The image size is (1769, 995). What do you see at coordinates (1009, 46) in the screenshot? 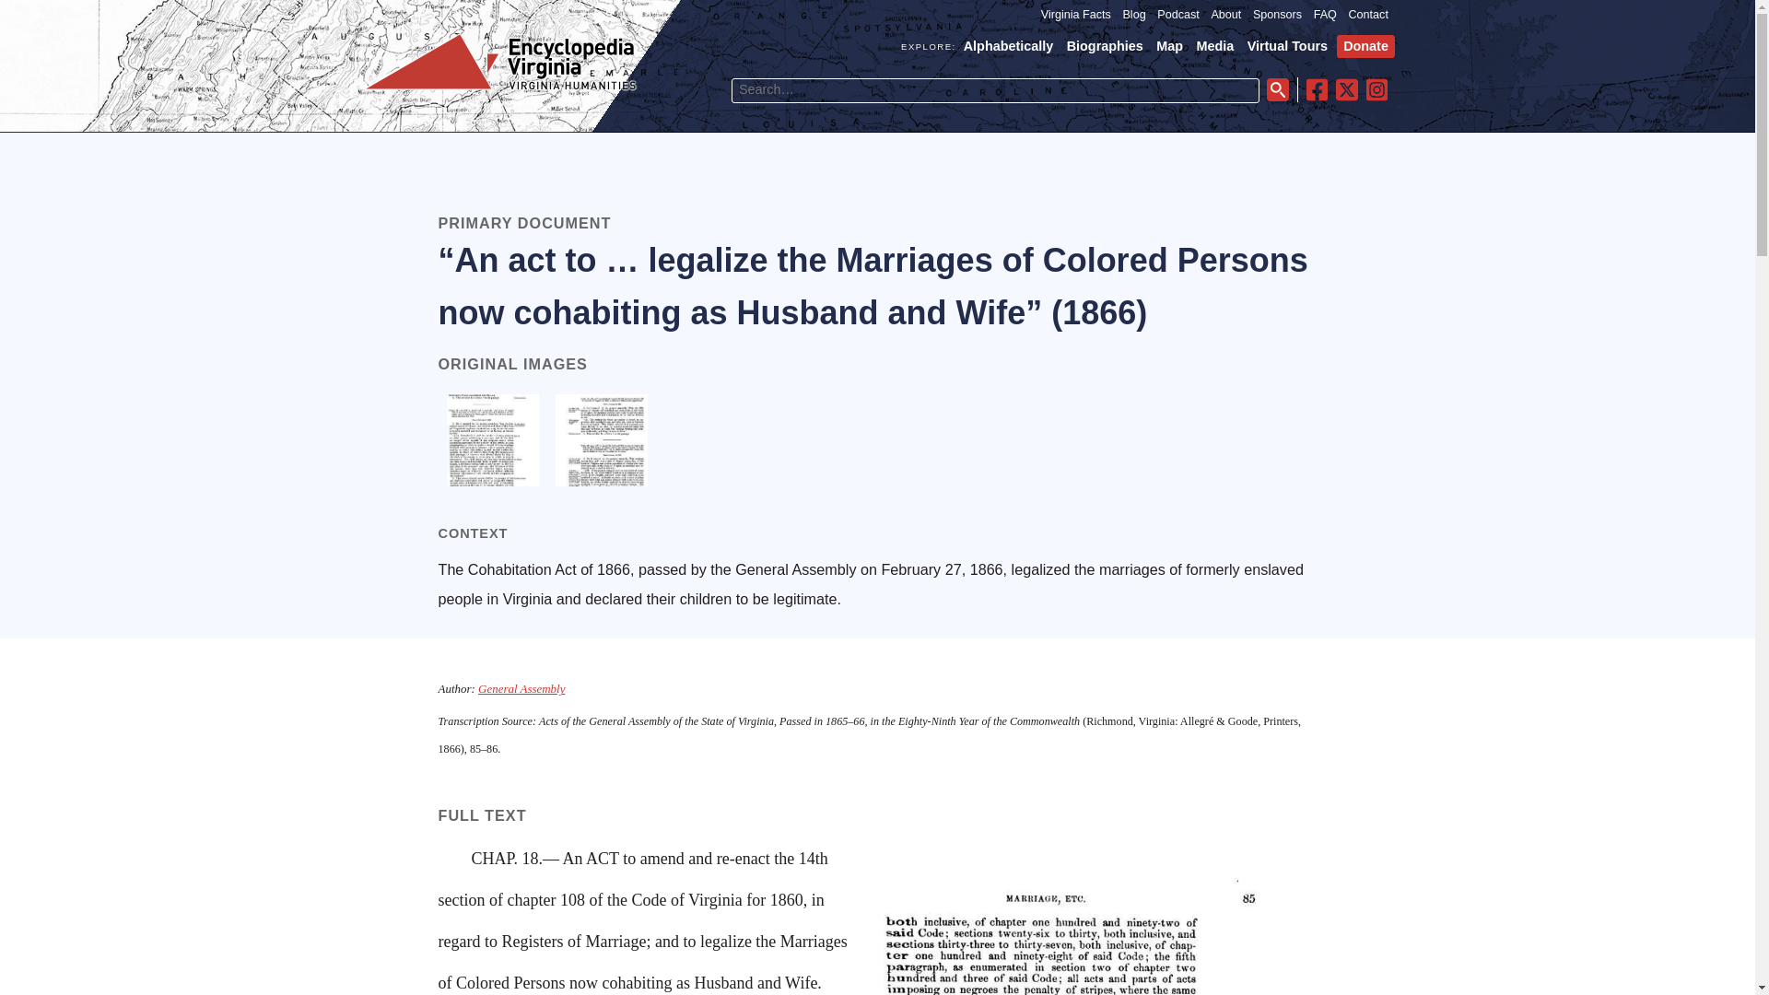
I see `Alphabetically` at bounding box center [1009, 46].